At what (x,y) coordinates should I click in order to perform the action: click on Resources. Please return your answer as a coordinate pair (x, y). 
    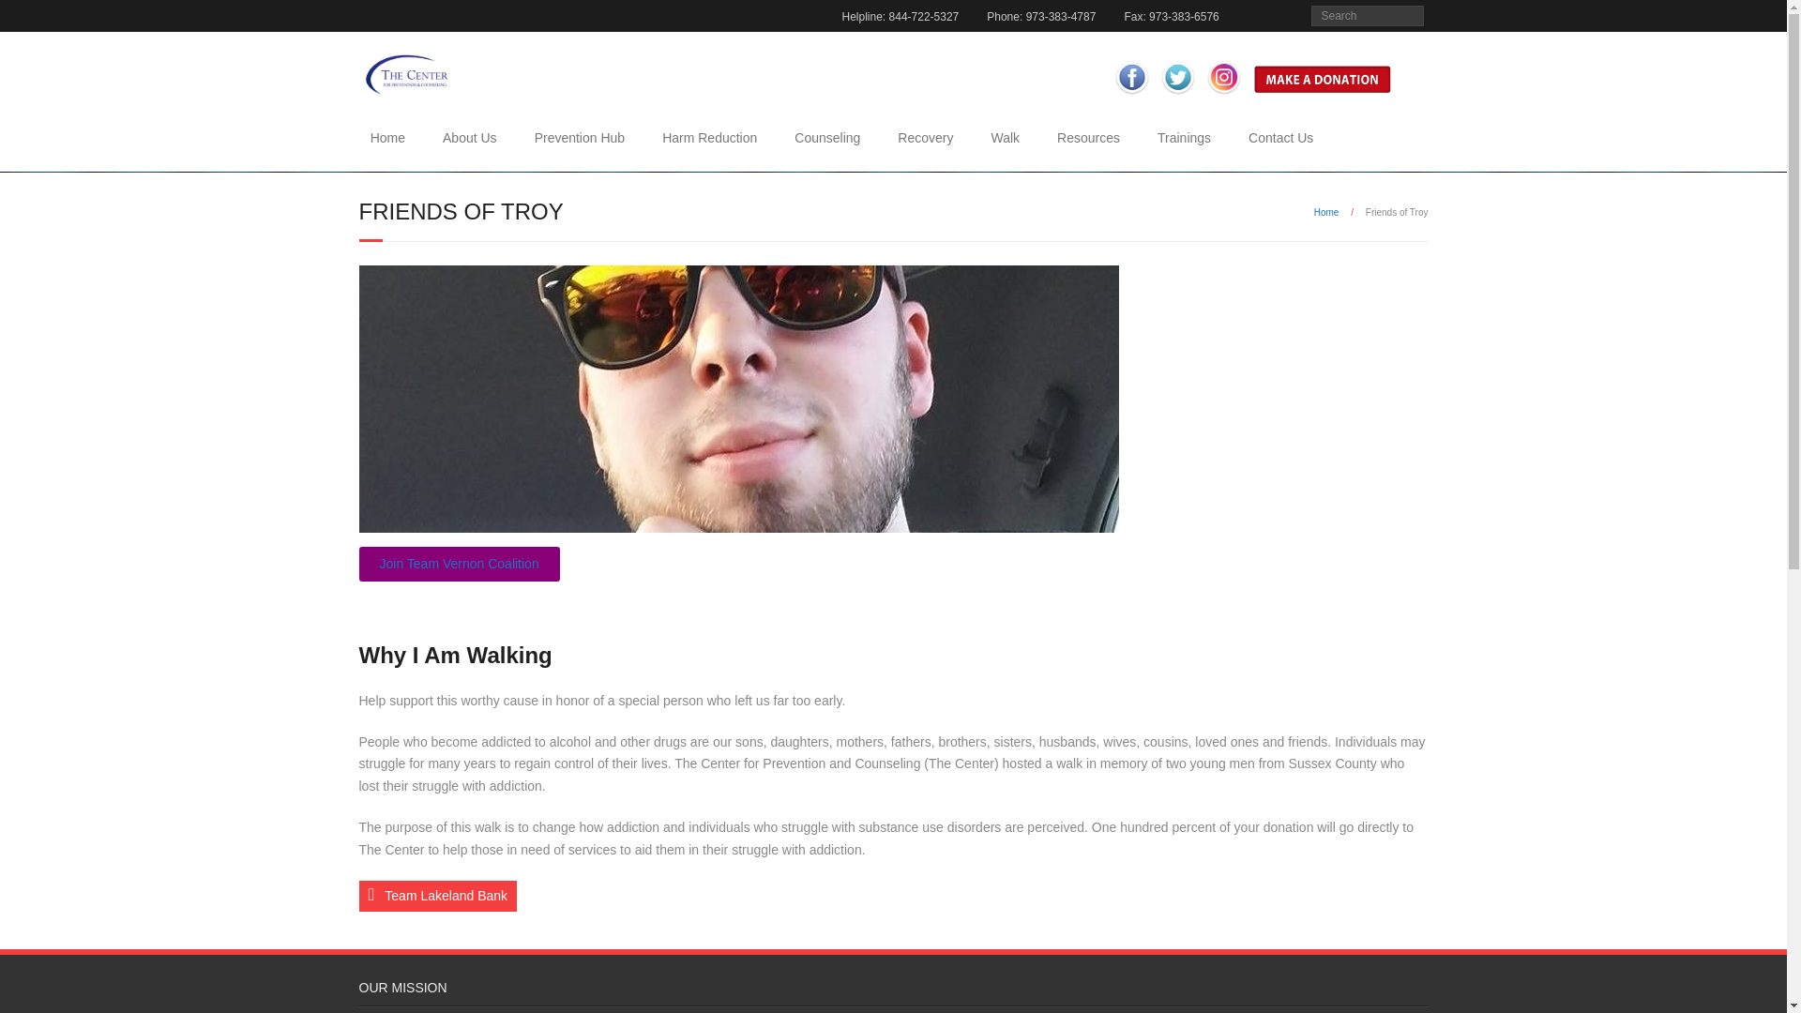
    Looking at the image, I should click on (1088, 138).